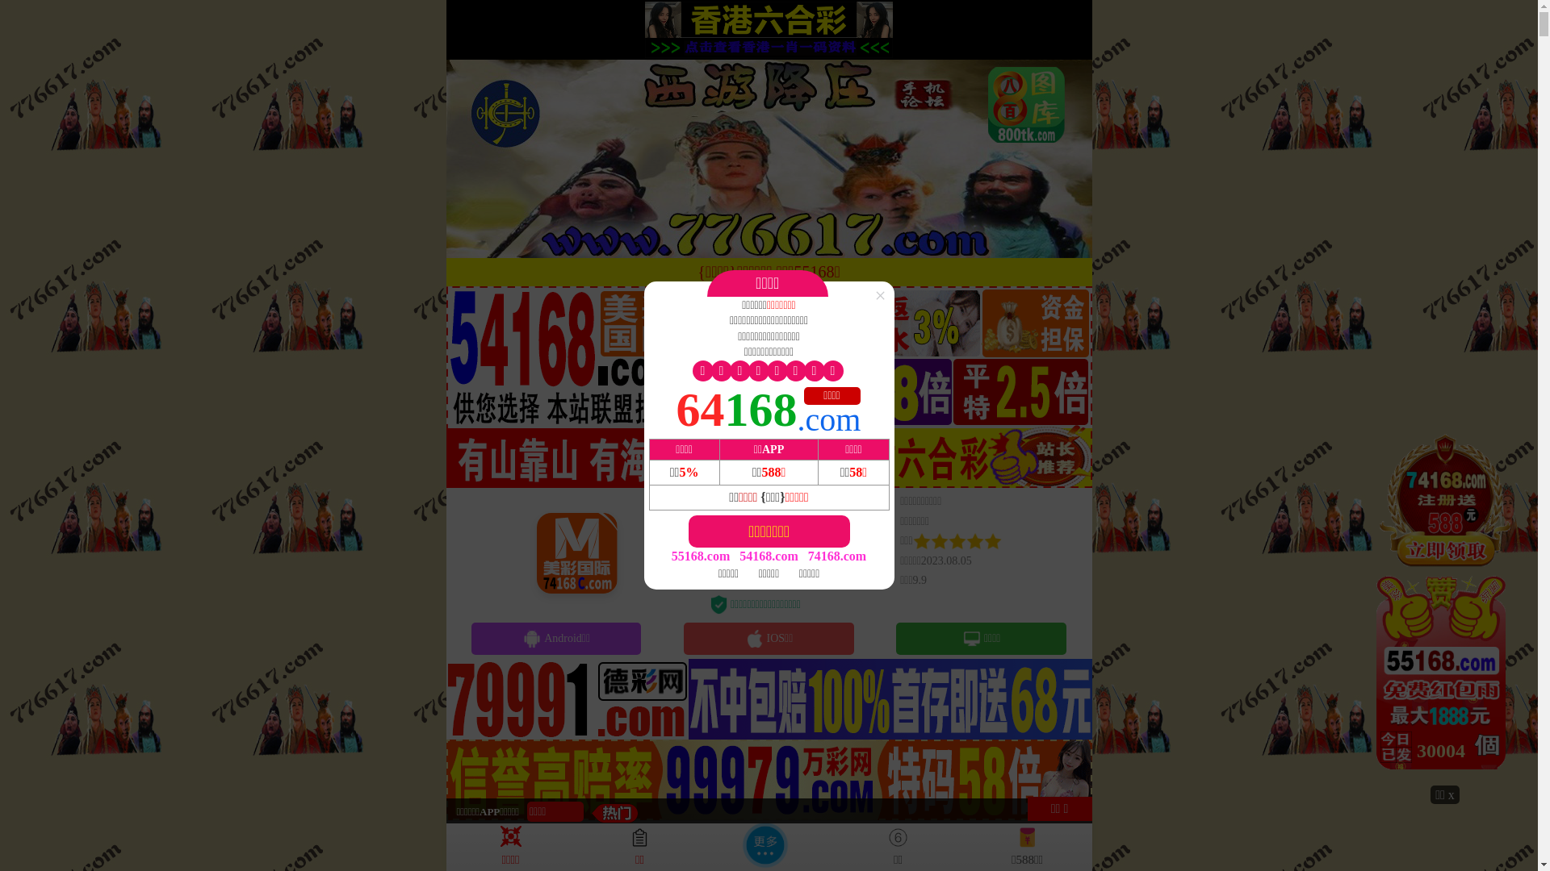 The image size is (1550, 871). What do you see at coordinates (1445, 607) in the screenshot?
I see `30359` at bounding box center [1445, 607].